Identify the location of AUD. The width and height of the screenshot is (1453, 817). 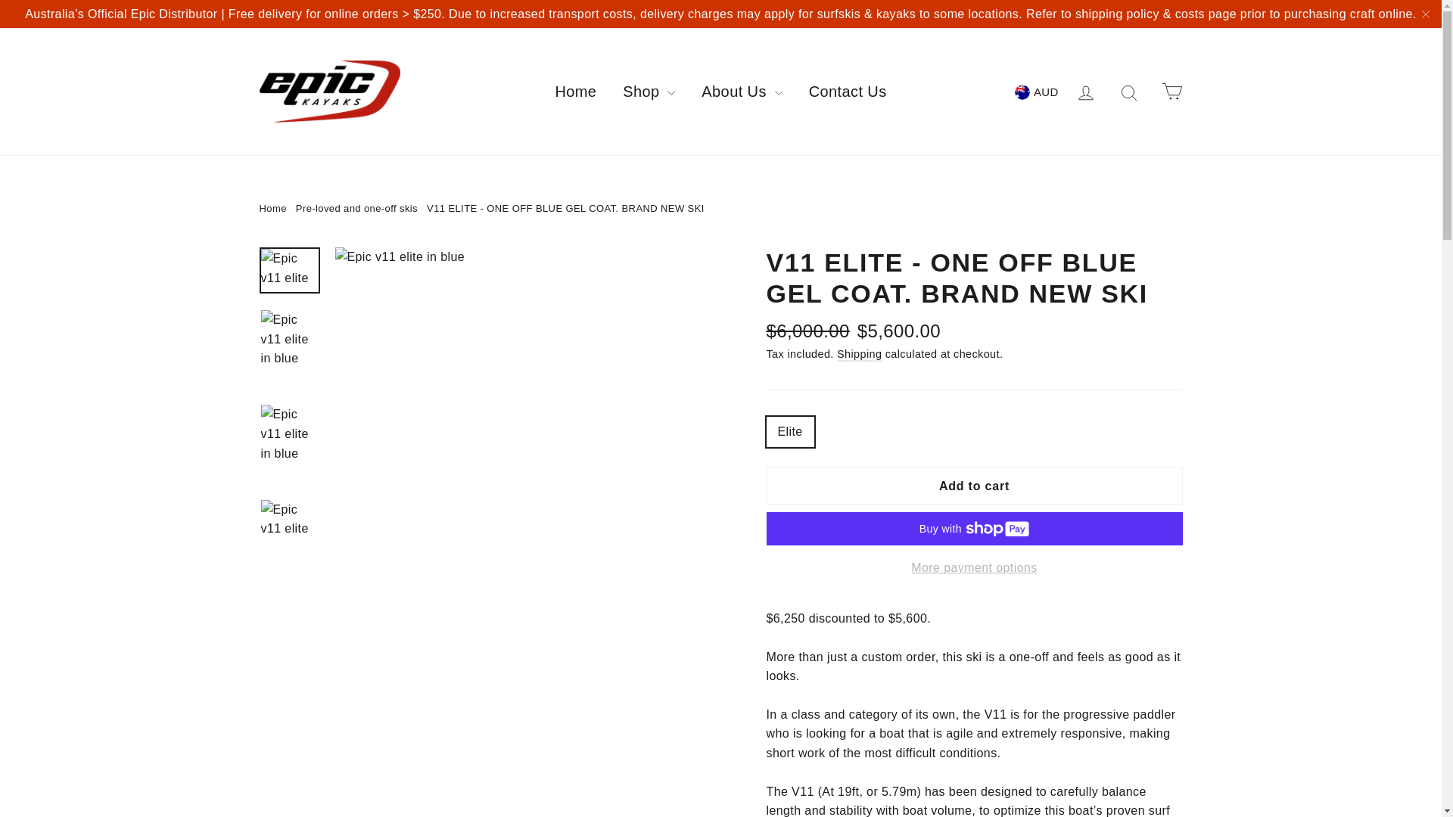
(1035, 91).